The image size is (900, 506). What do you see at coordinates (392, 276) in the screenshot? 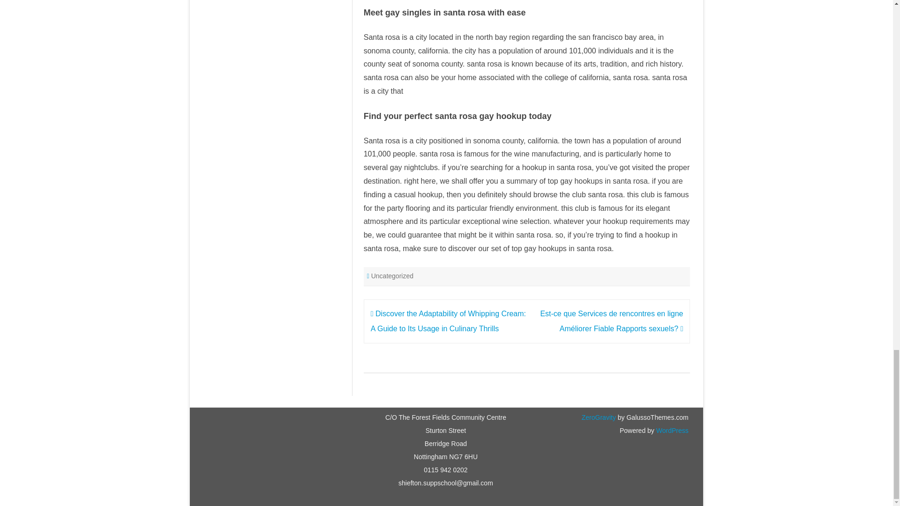
I see `Uncategorized` at bounding box center [392, 276].